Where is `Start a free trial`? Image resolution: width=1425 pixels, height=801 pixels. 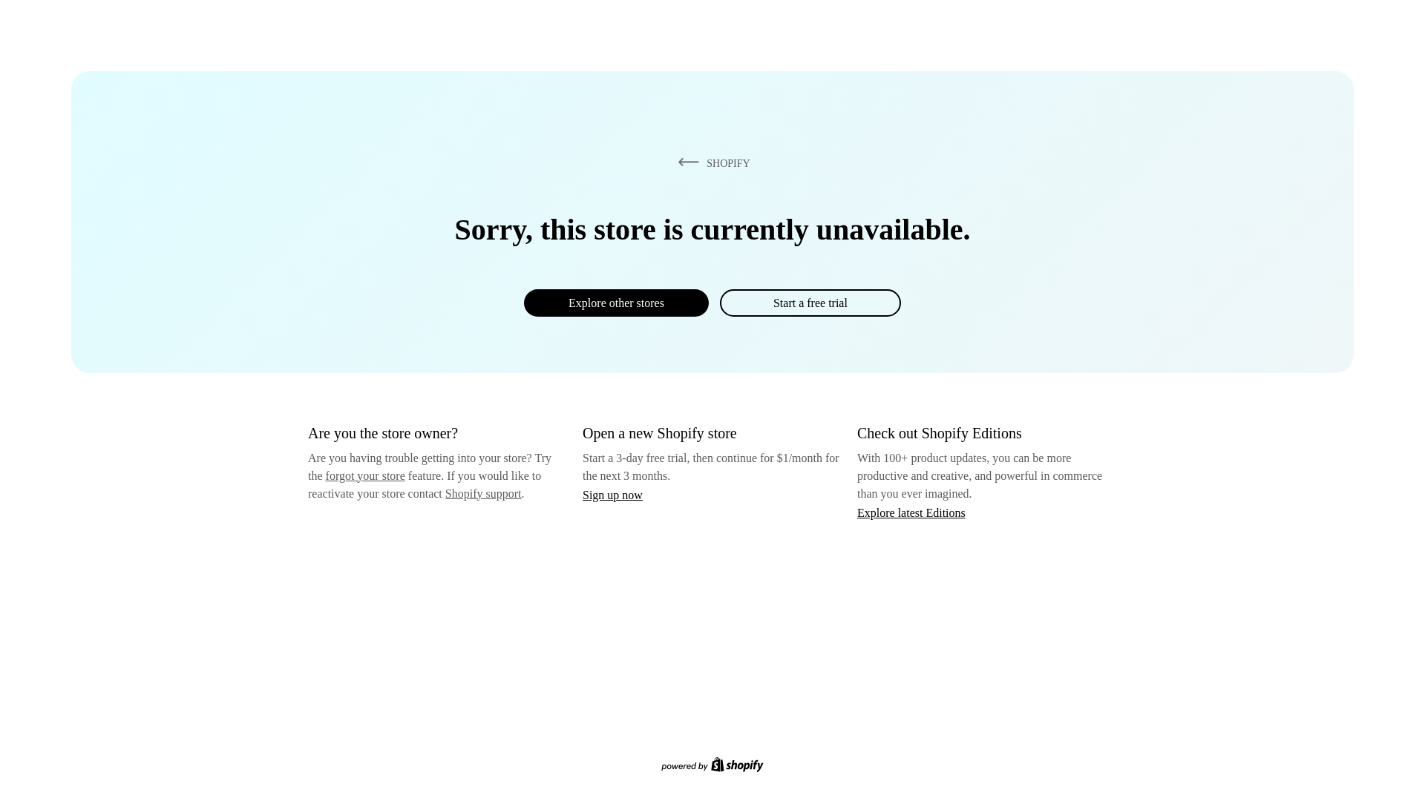
Start a free trial is located at coordinates (810, 303).